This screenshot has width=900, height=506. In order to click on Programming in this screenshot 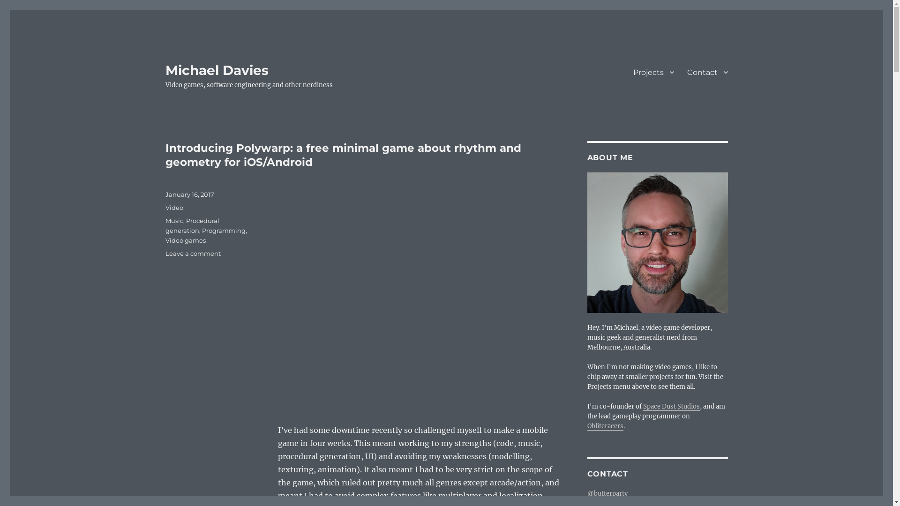, I will do `click(223, 231)`.